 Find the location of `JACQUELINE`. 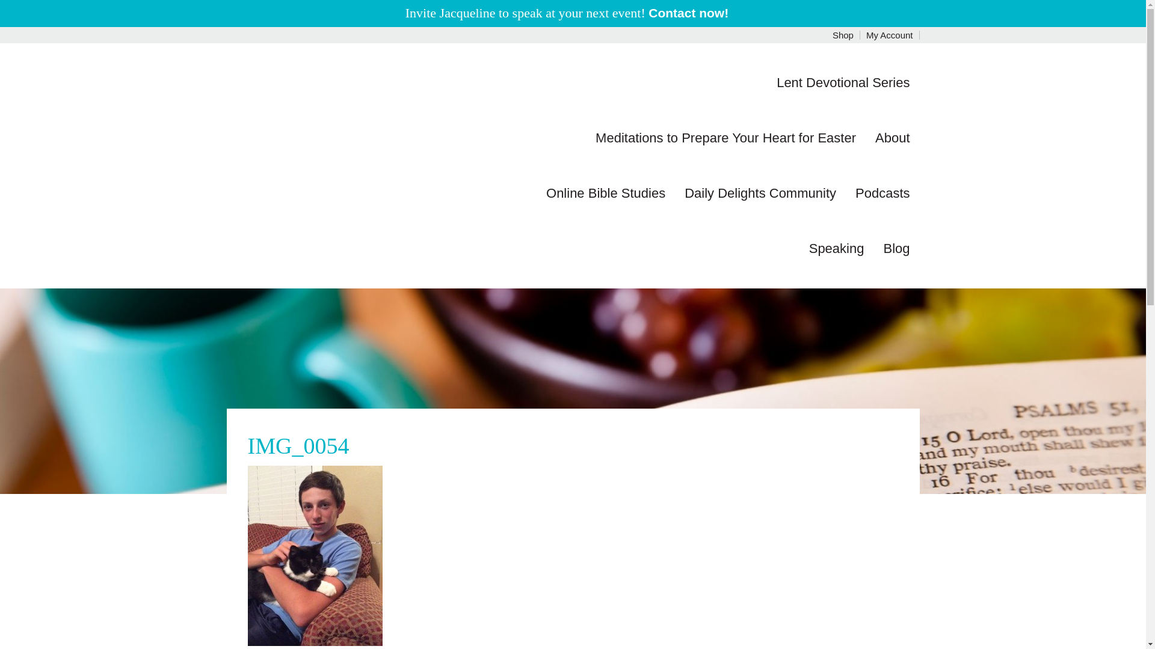

JACQUELINE is located at coordinates (359, 93).